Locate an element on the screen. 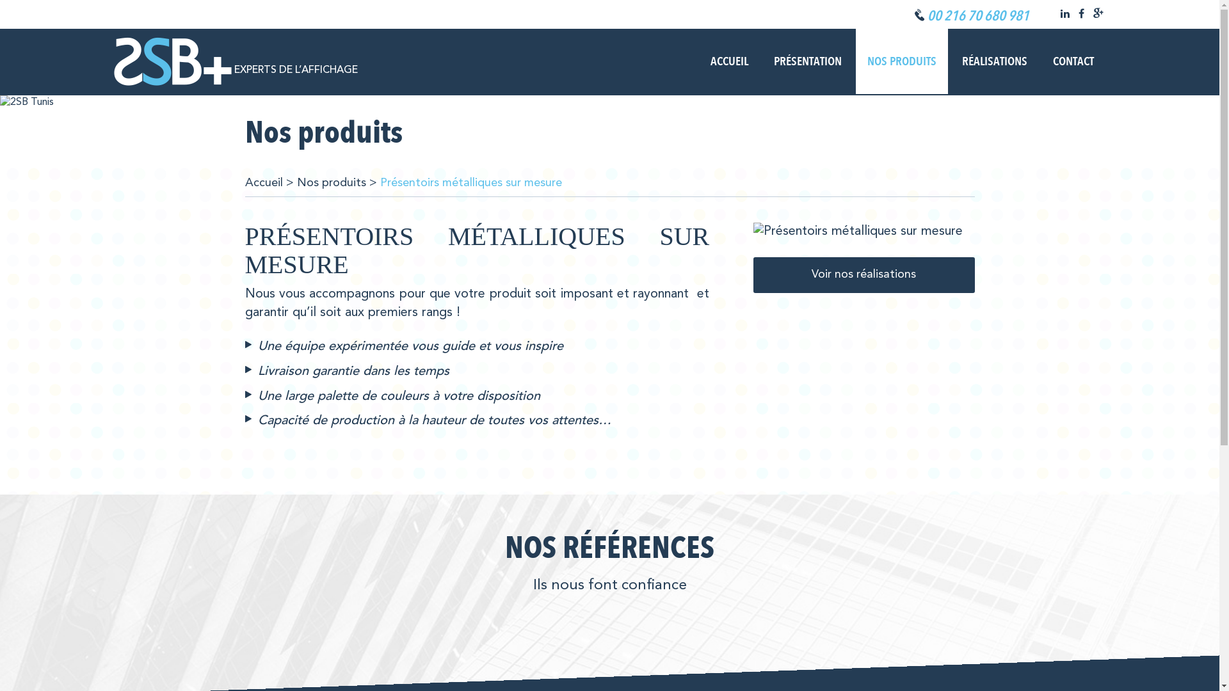 This screenshot has height=691, width=1229. NOS PRODUITS is located at coordinates (902, 61).